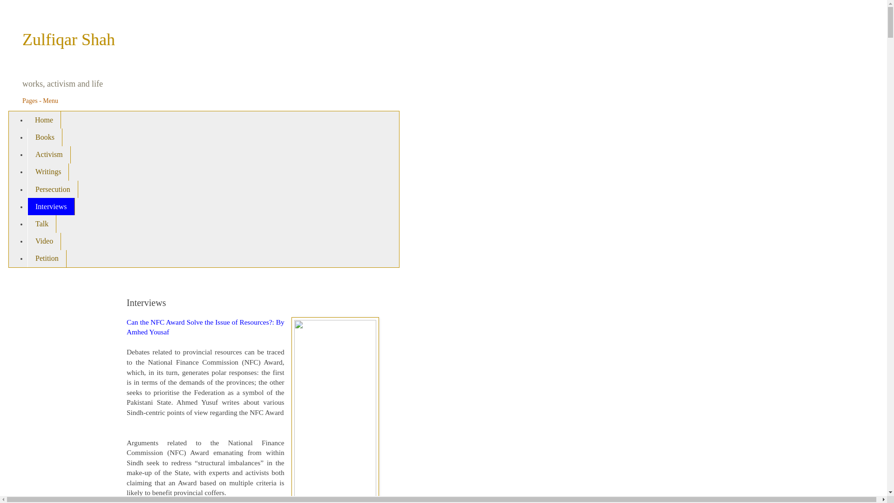 The width and height of the screenshot is (894, 503). What do you see at coordinates (47, 258) in the screenshot?
I see `Petition` at bounding box center [47, 258].